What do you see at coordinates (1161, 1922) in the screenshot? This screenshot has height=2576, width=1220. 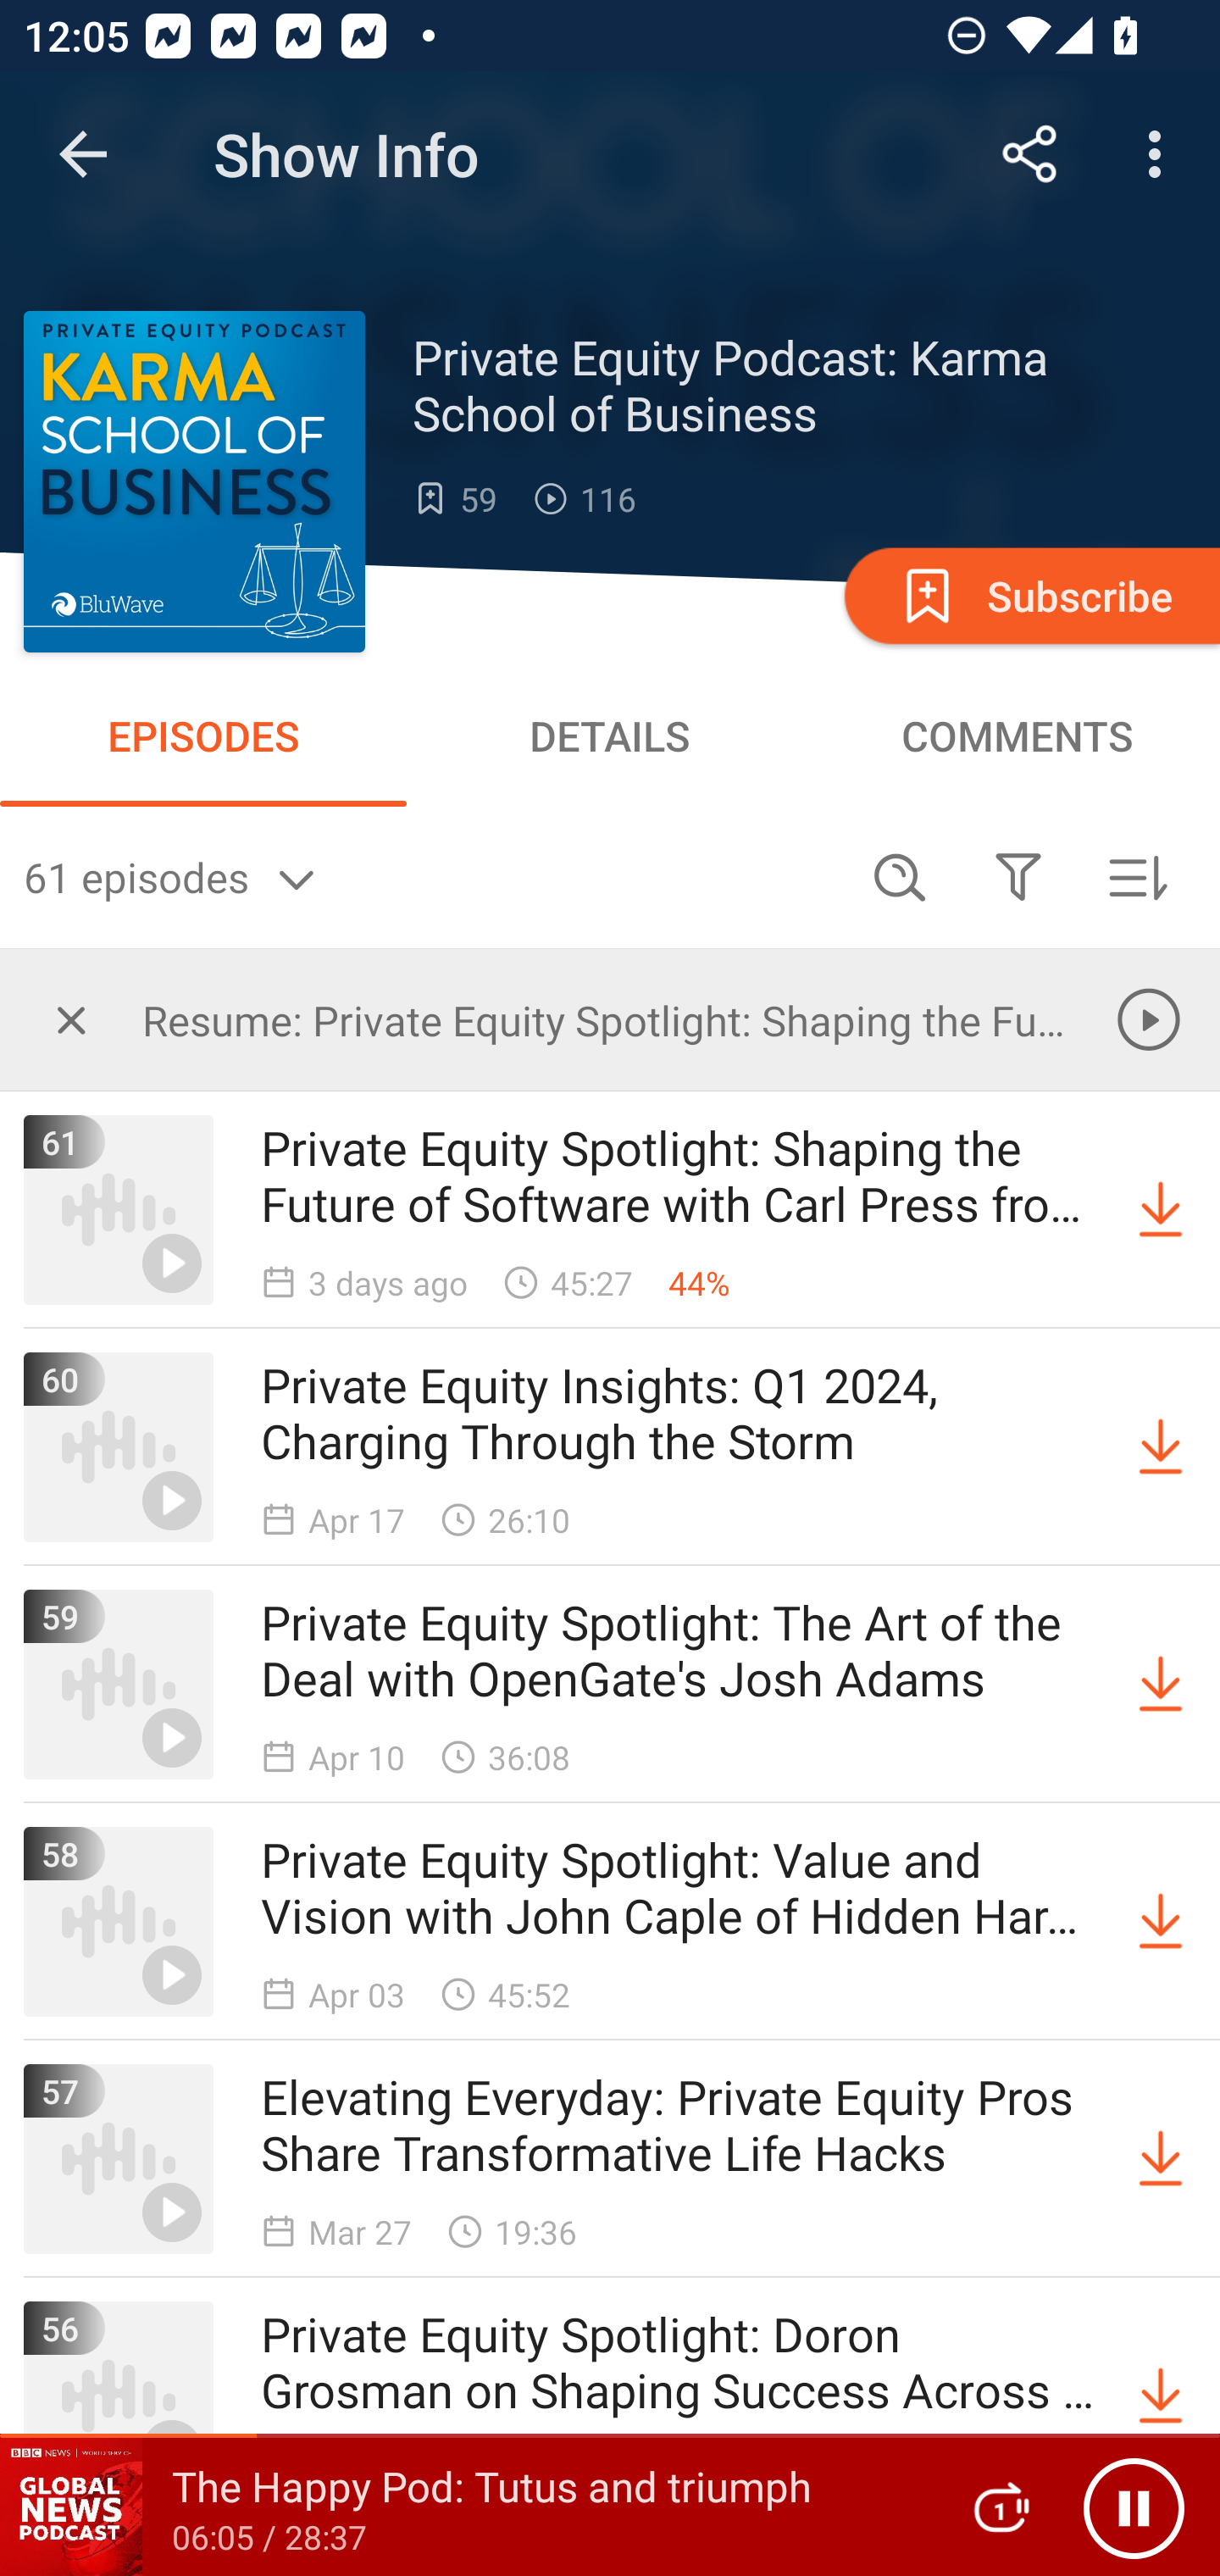 I see `Download` at bounding box center [1161, 1922].